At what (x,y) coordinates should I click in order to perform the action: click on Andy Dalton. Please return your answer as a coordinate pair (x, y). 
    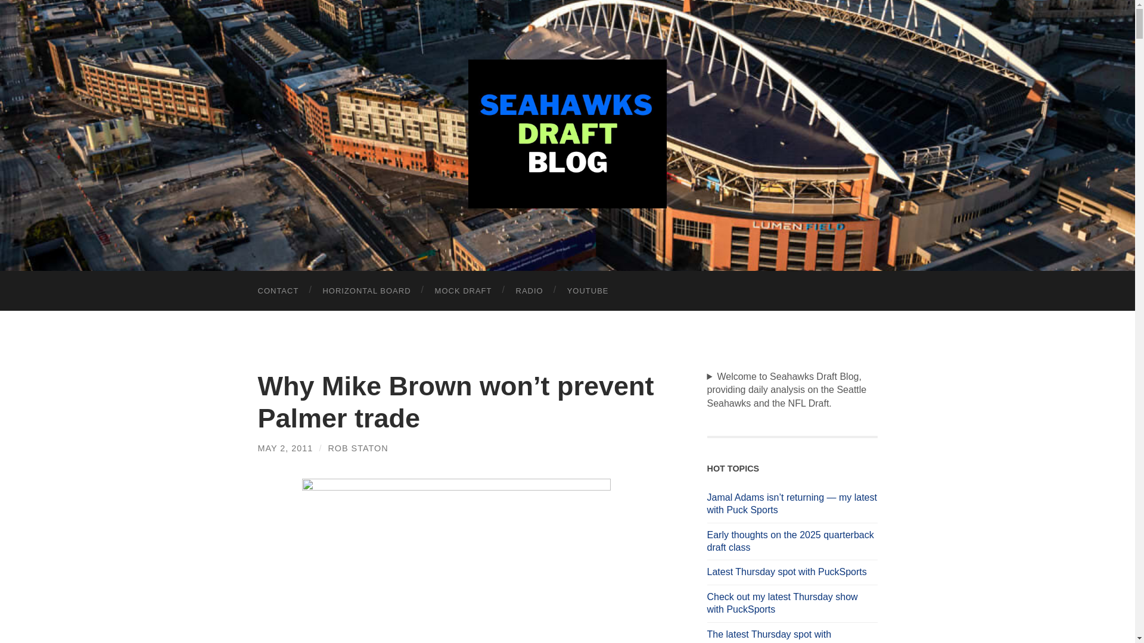
    Looking at the image, I should click on (455, 560).